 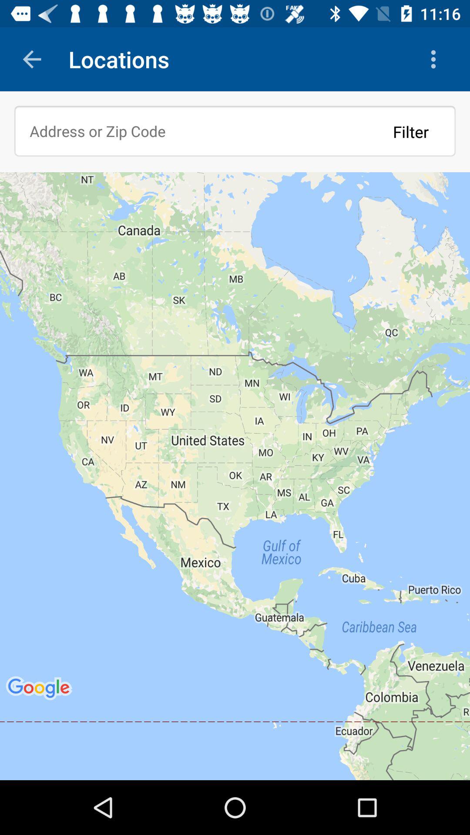 What do you see at coordinates (32, 59) in the screenshot?
I see `open app next to locations item` at bounding box center [32, 59].